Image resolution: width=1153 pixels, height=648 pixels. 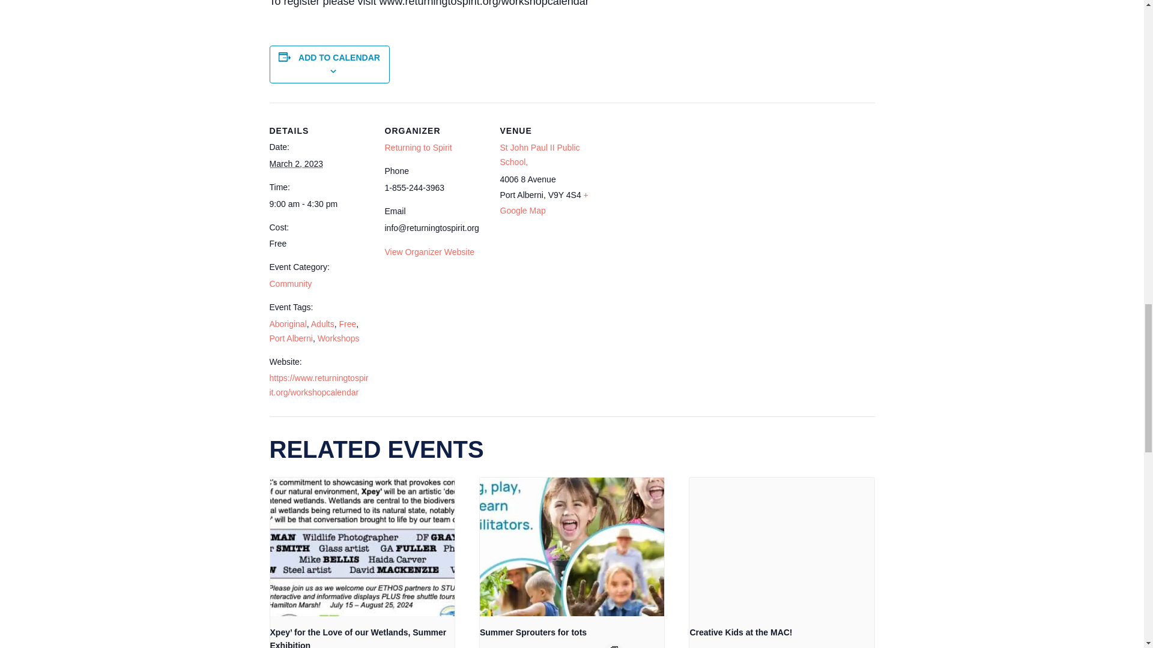 I want to click on ADD TO CALENDAR, so click(x=339, y=56).